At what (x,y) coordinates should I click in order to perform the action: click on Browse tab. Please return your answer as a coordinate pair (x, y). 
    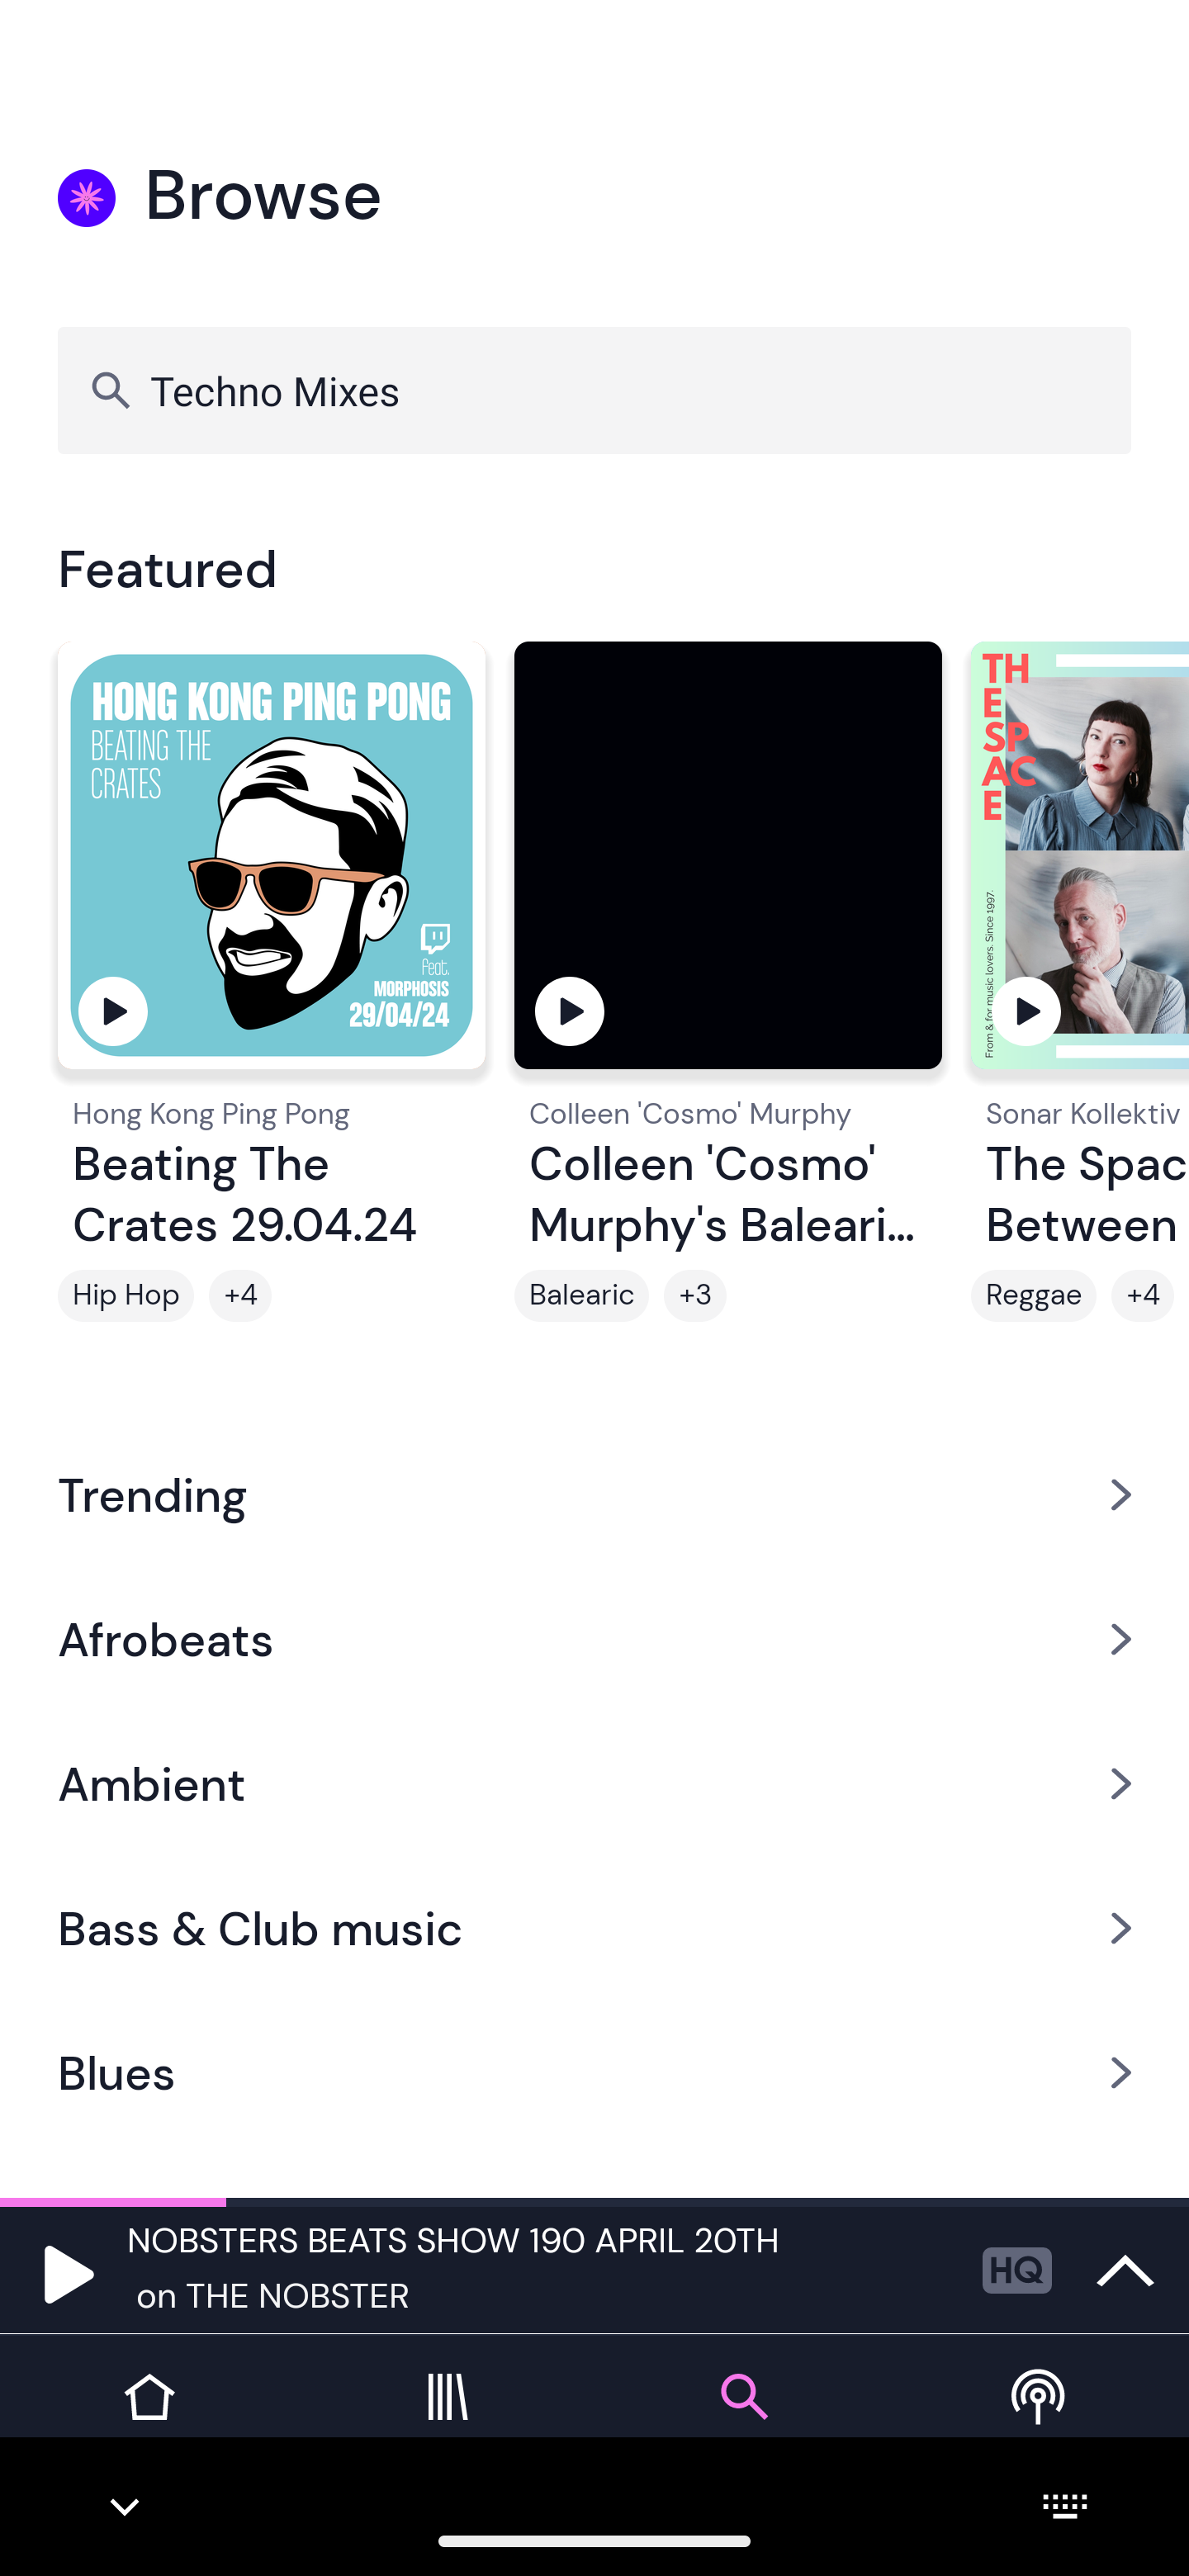
    Looking at the image, I should click on (743, 2421).